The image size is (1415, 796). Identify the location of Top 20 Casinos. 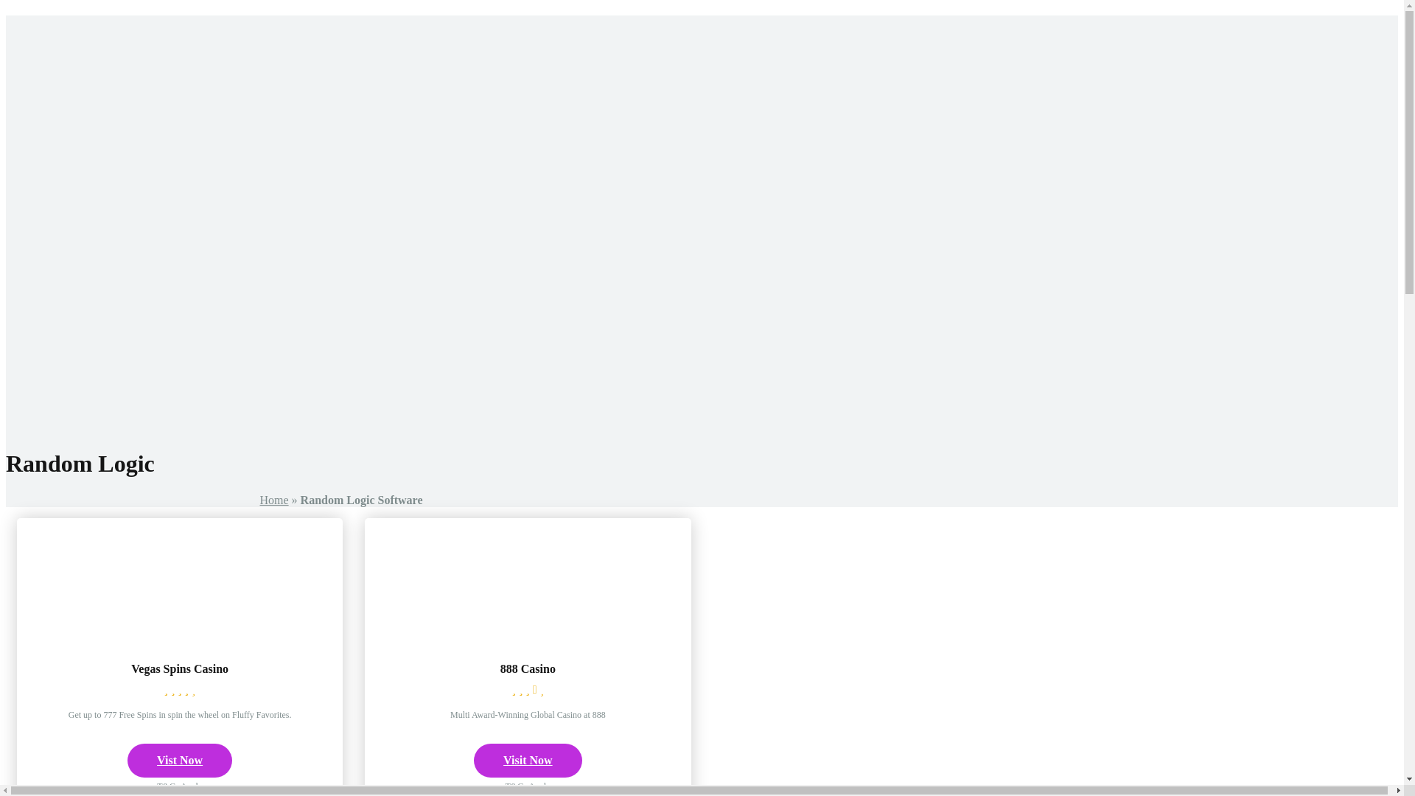
(449, 60).